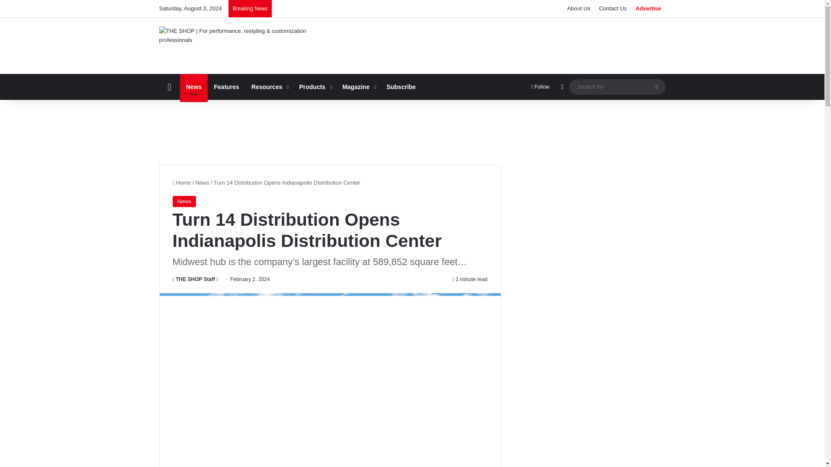 This screenshot has height=467, width=831. Describe the element at coordinates (648, 9) in the screenshot. I see `Advertise` at that location.